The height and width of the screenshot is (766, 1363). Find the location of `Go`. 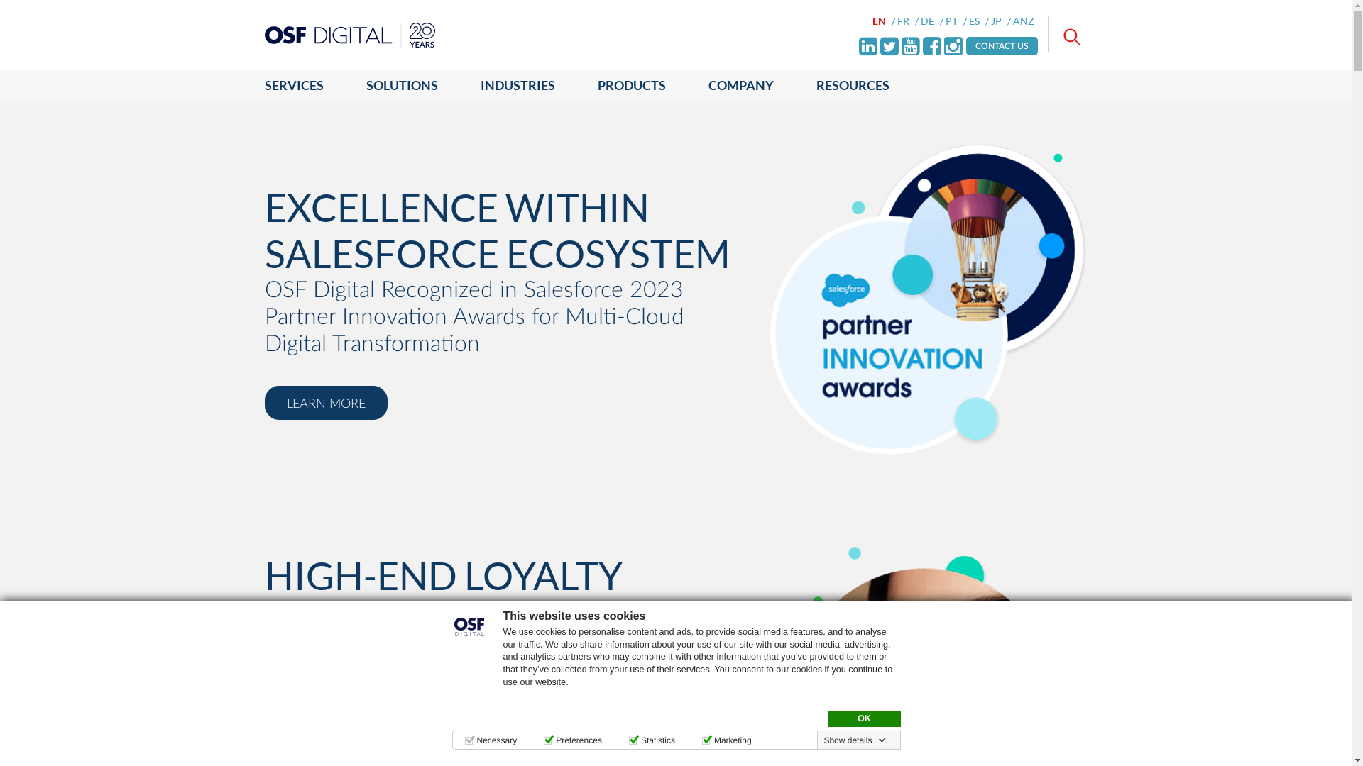

Go is located at coordinates (9, 9).